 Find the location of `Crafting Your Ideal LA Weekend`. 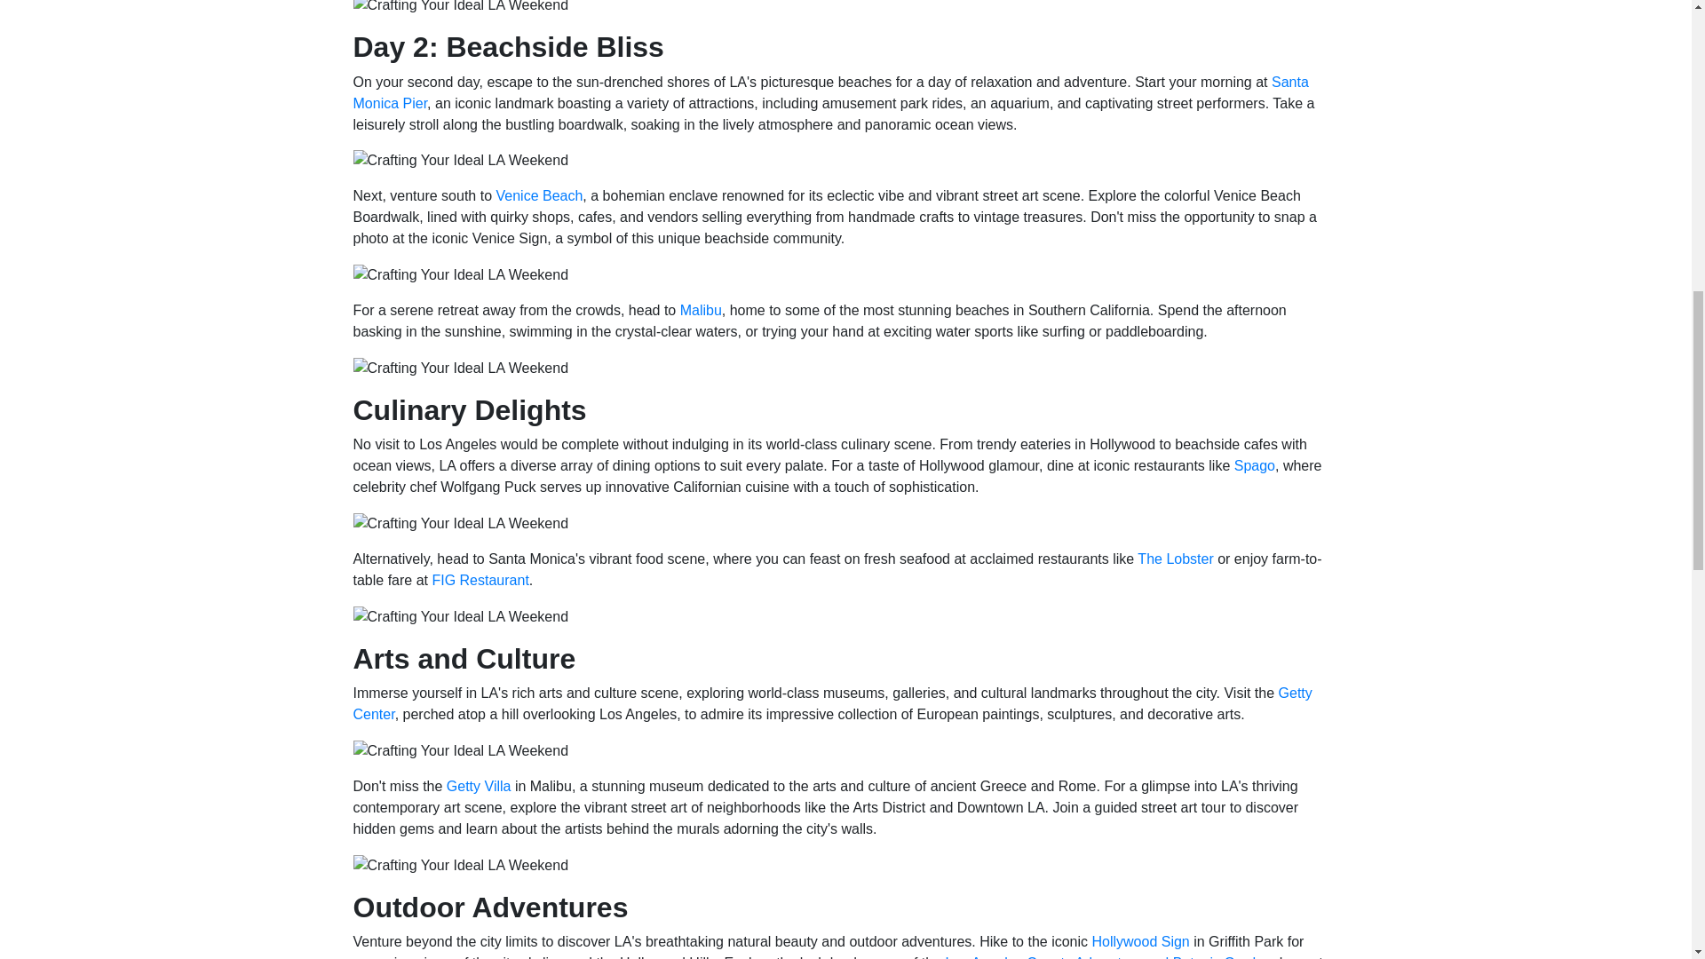

Crafting Your Ideal LA Weekend is located at coordinates (461, 616).